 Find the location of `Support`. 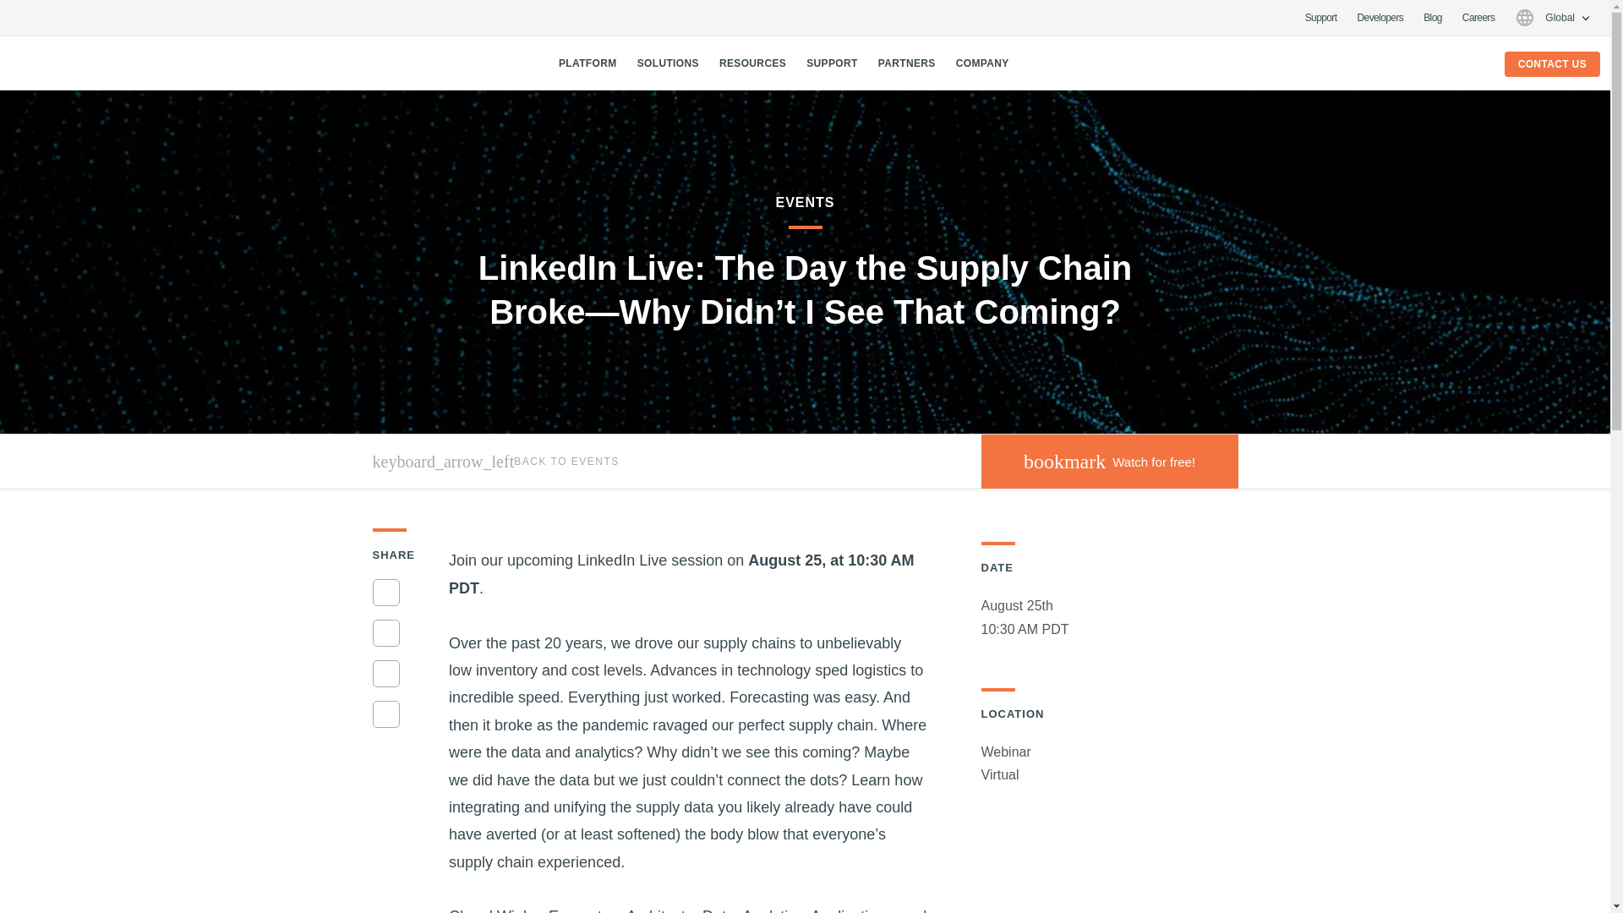

Support is located at coordinates (1380, 18).